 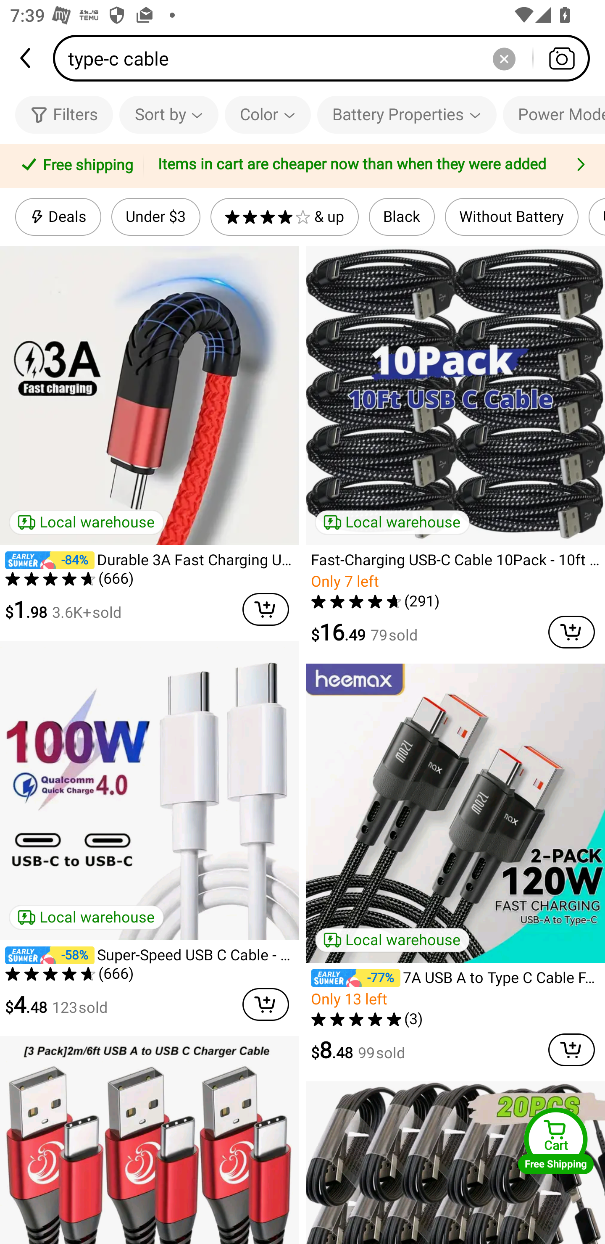 I want to click on Sort by, so click(x=168, y=114).